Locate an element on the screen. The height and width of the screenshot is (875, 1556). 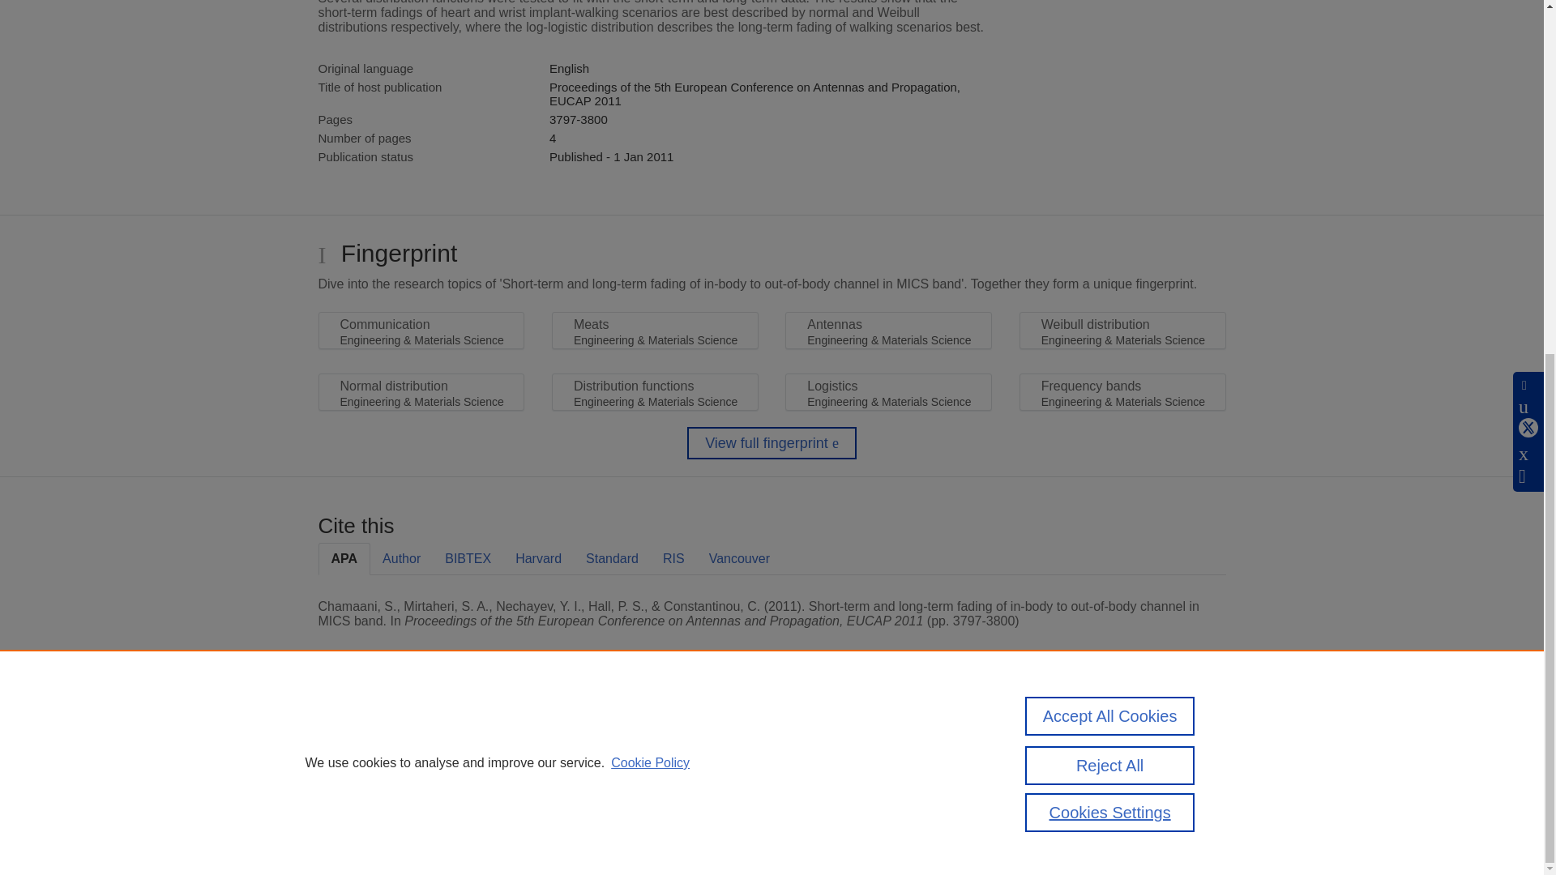
use of cookies is located at coordinates (851, 789).